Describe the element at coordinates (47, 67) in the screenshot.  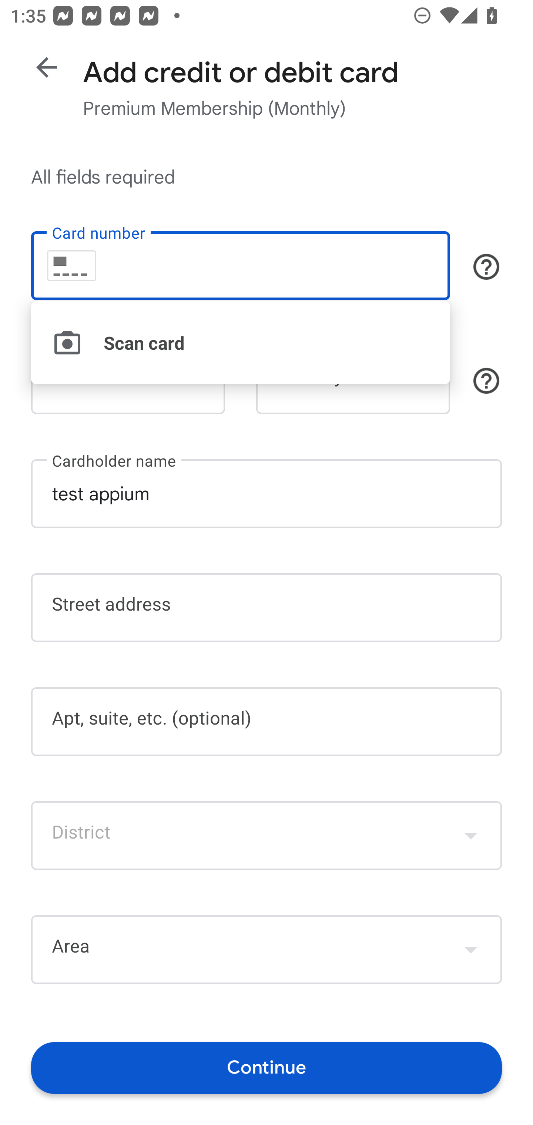
I see `Back` at that location.